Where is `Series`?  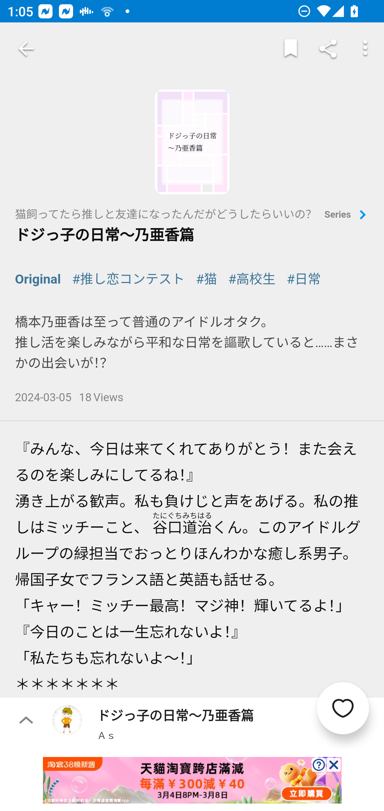 Series is located at coordinates (347, 215).